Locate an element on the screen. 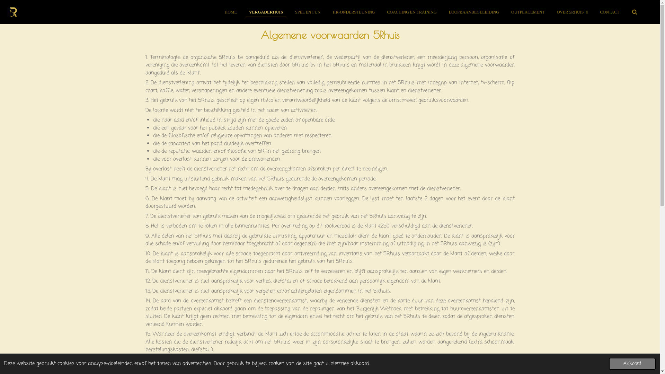  5R is located at coordinates (13, 12).